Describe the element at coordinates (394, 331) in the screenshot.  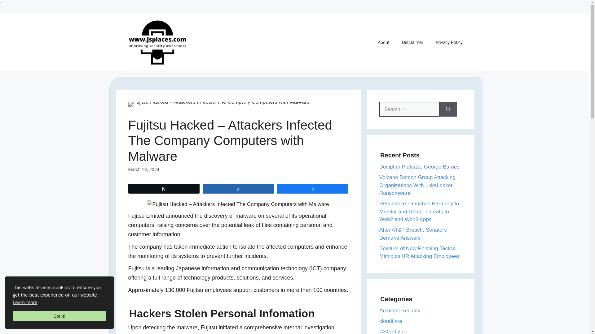
I see `CSO Online` at that location.